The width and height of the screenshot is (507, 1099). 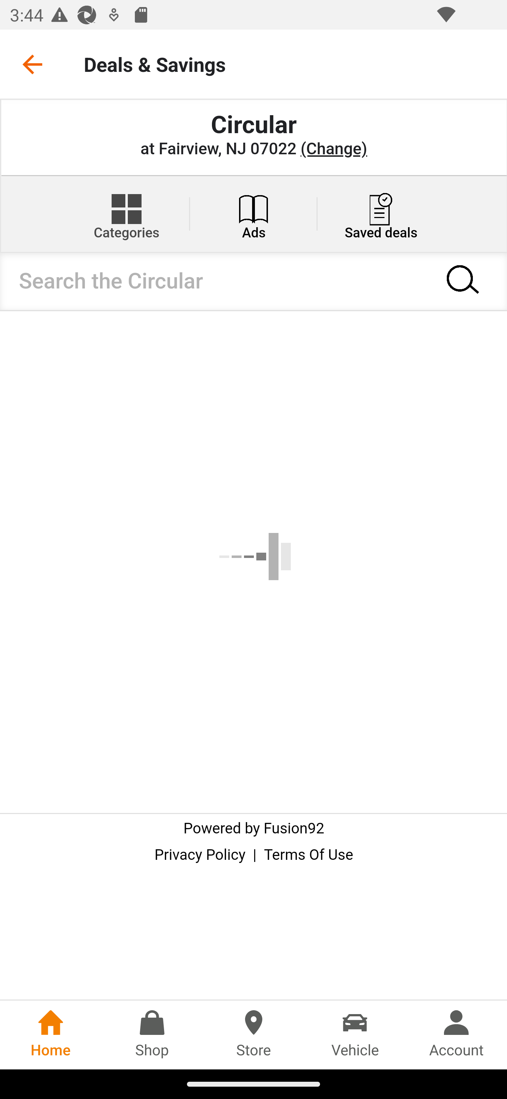 I want to click on (Change), so click(x=333, y=149).